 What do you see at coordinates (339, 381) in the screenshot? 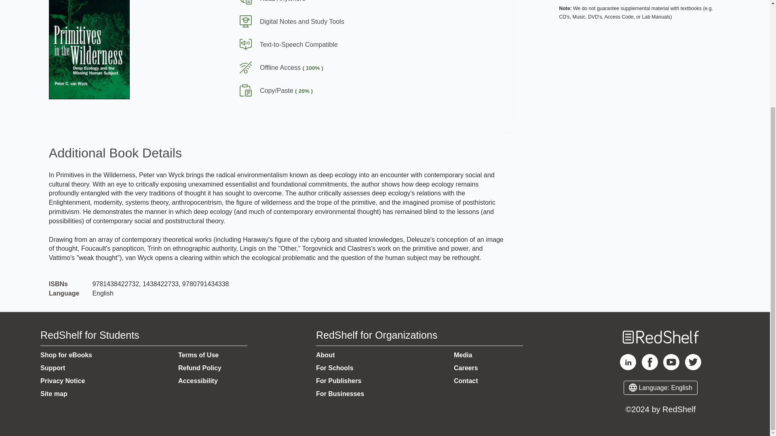
I see `For Publishers` at bounding box center [339, 381].